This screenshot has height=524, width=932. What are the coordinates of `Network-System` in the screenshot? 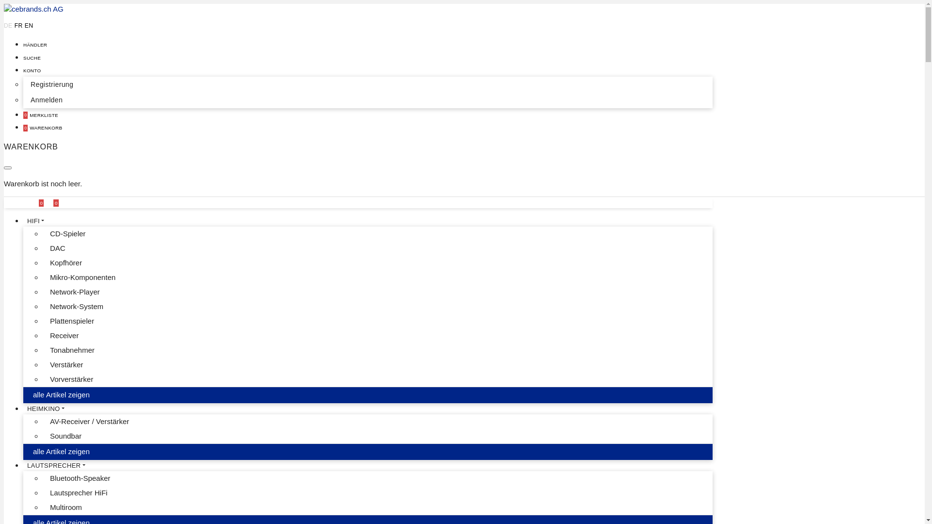 It's located at (99, 307).